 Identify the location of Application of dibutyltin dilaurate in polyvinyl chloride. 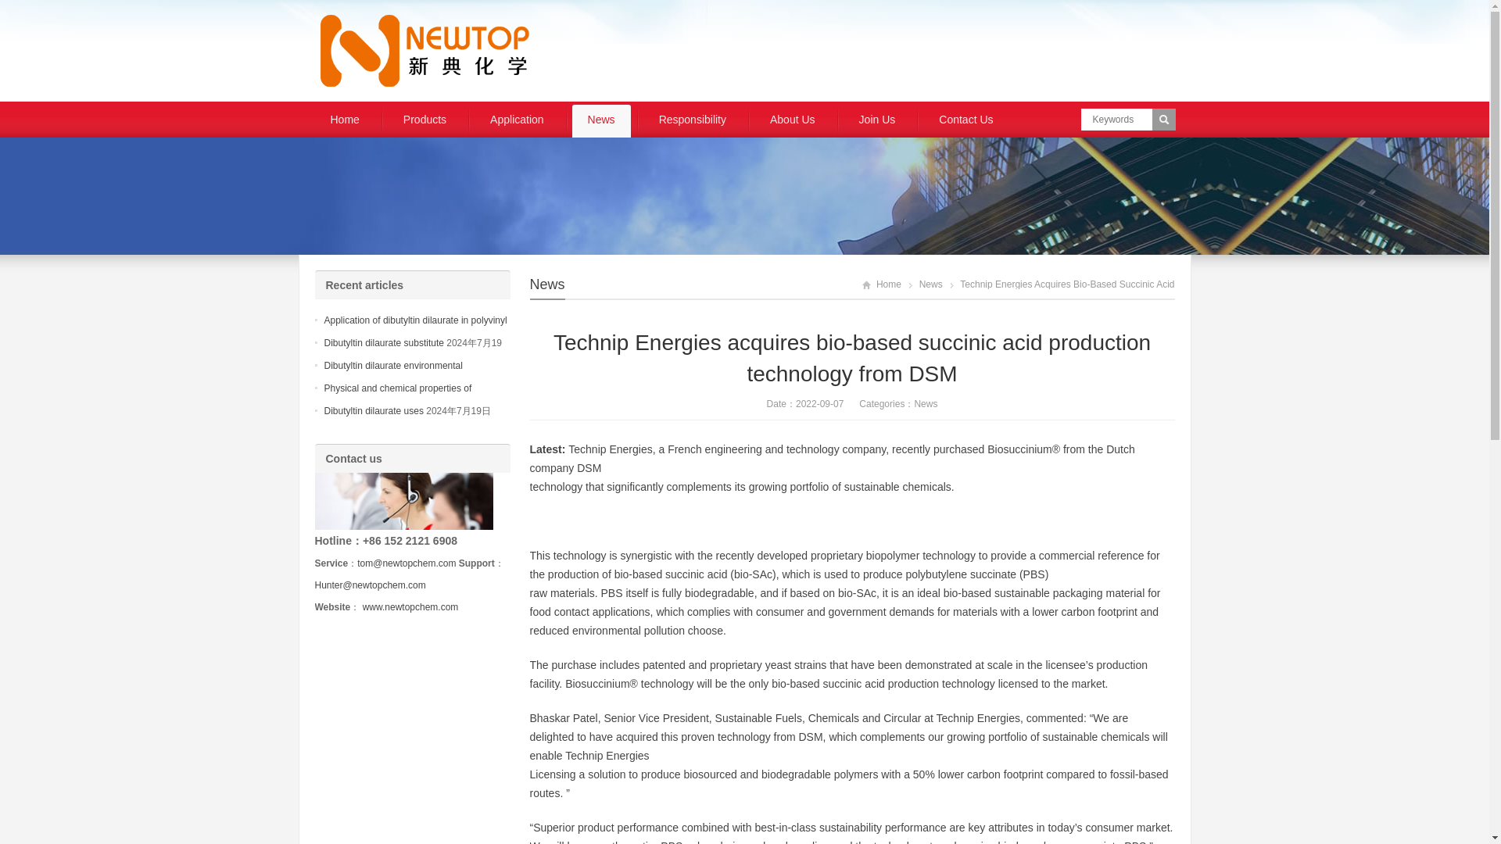
(415, 329).